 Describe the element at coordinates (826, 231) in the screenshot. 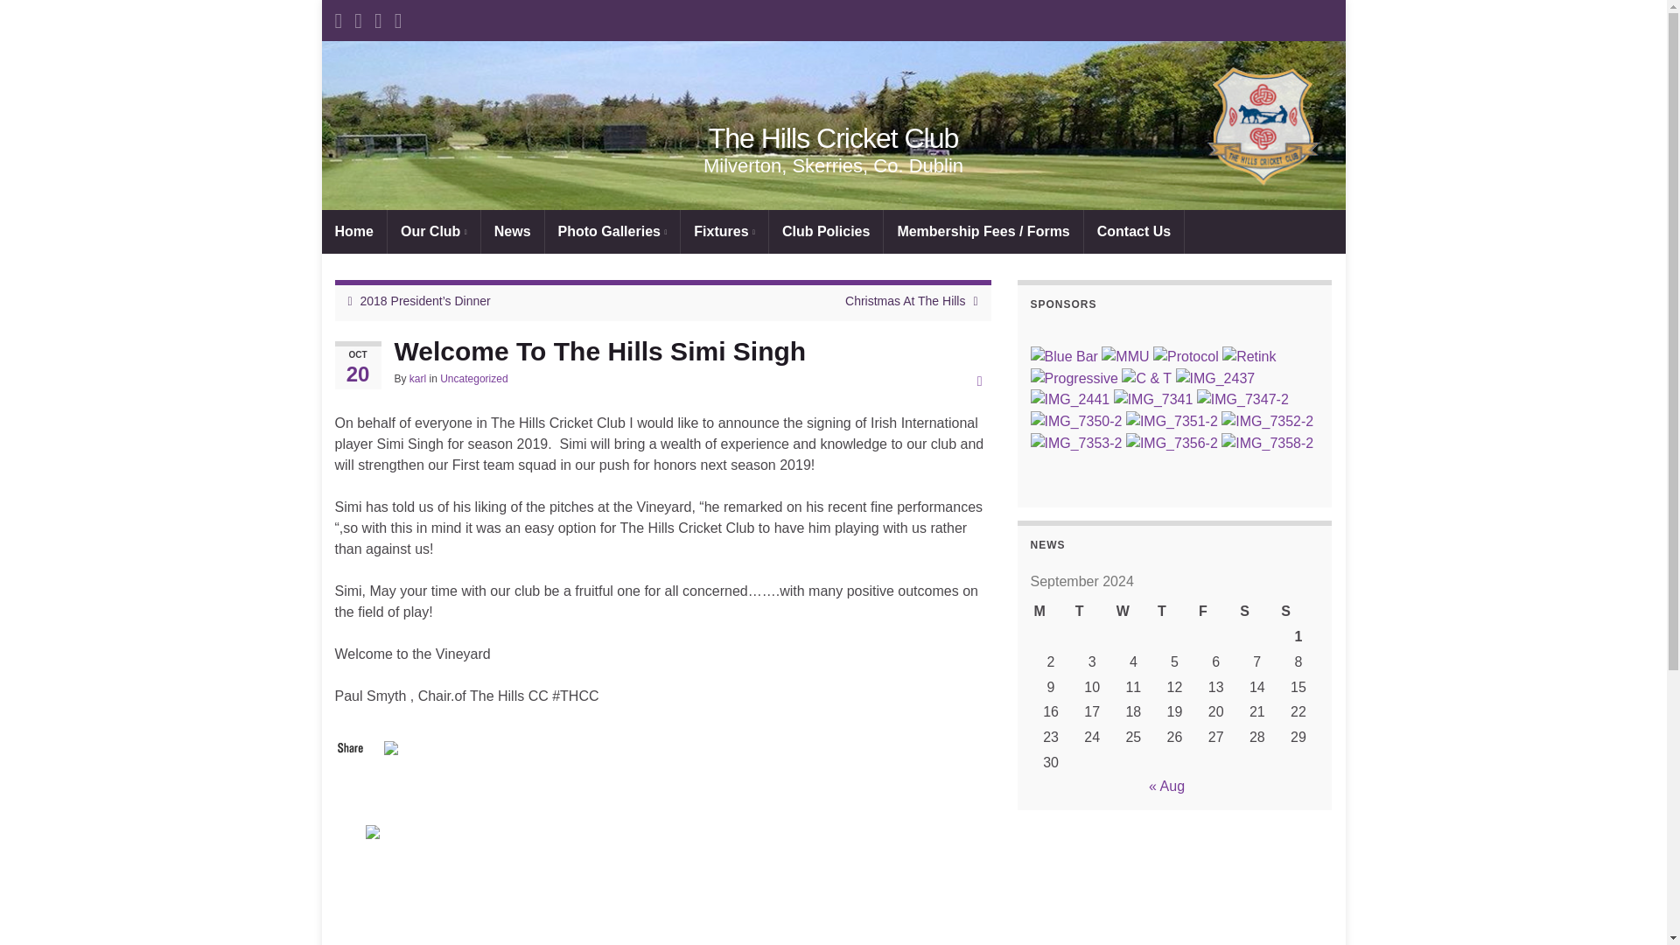

I see `Club Policies` at that location.